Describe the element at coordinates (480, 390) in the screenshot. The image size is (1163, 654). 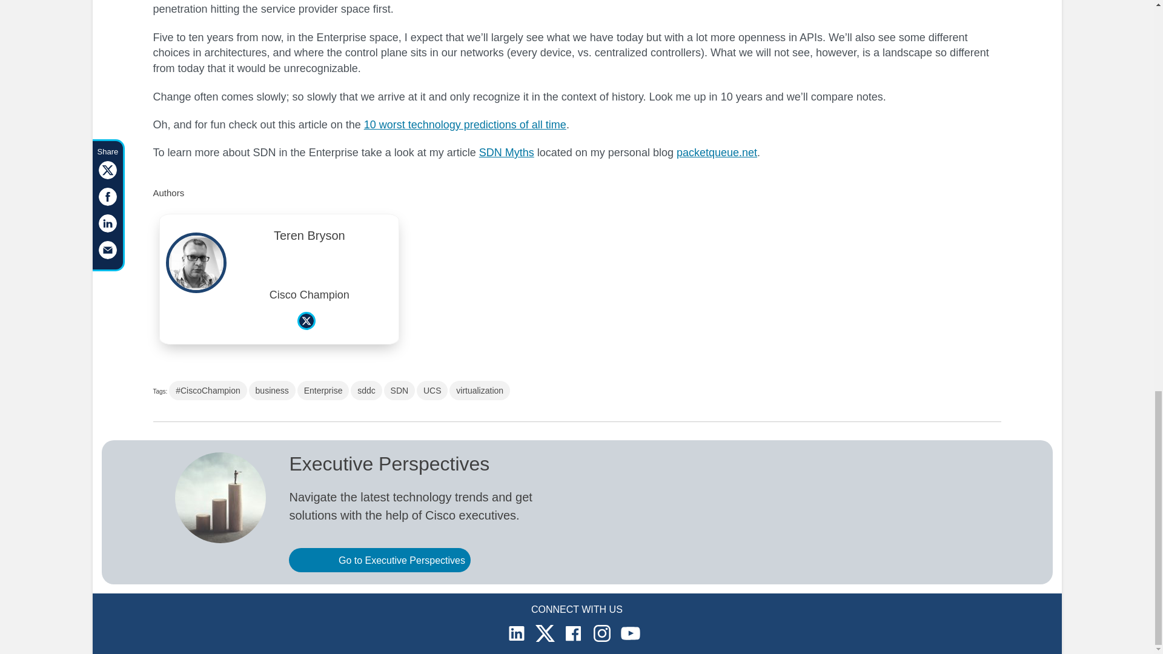
I see `virtualization` at that location.